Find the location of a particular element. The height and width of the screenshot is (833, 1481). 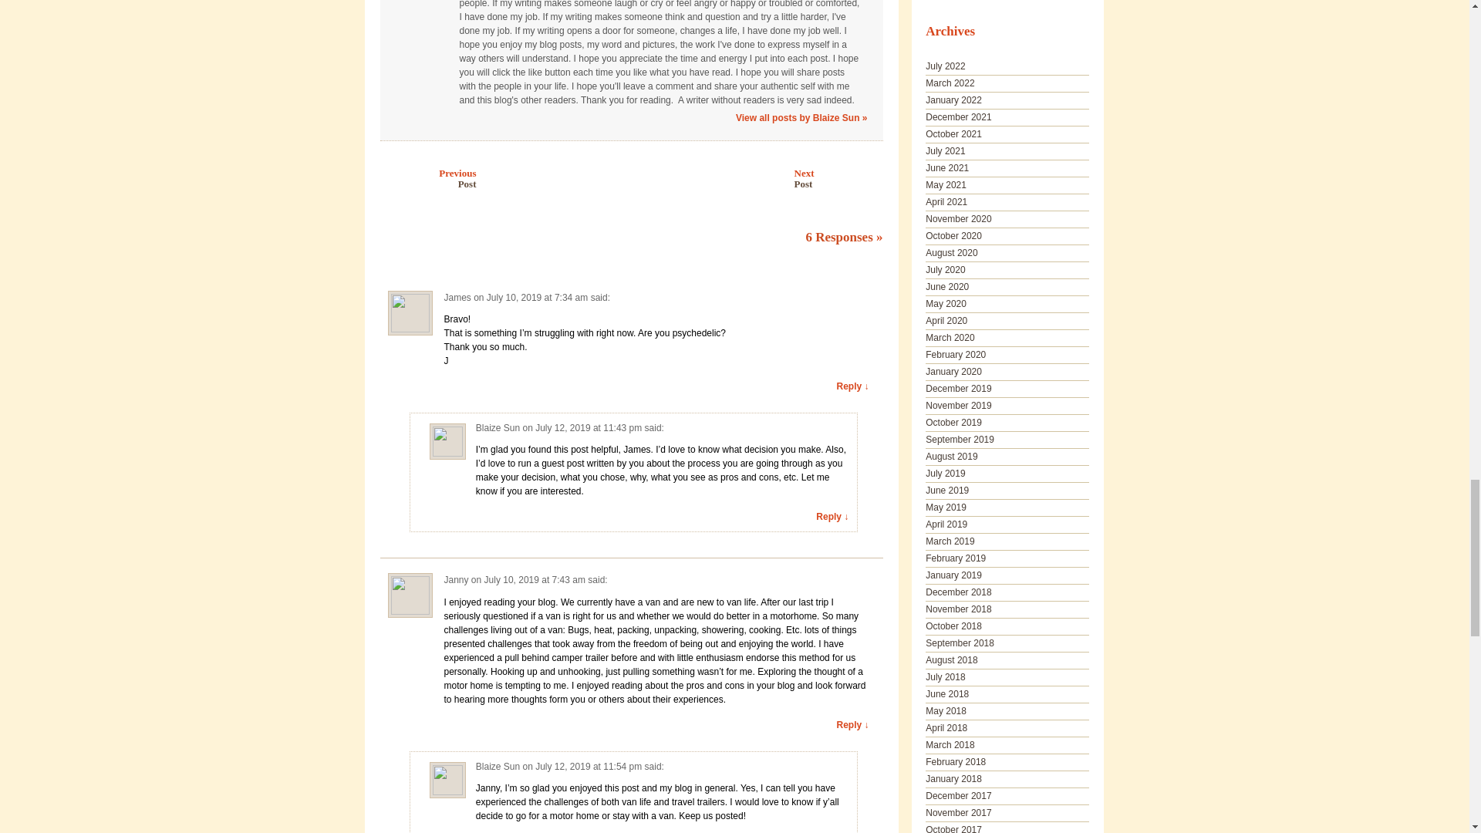

July 10, 2019 at 7:34 am is located at coordinates (433, 180).